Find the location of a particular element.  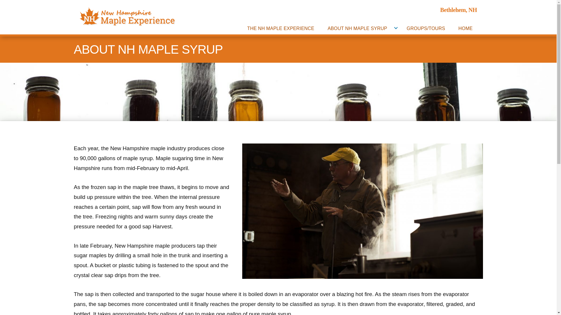

HOME is located at coordinates (465, 28).